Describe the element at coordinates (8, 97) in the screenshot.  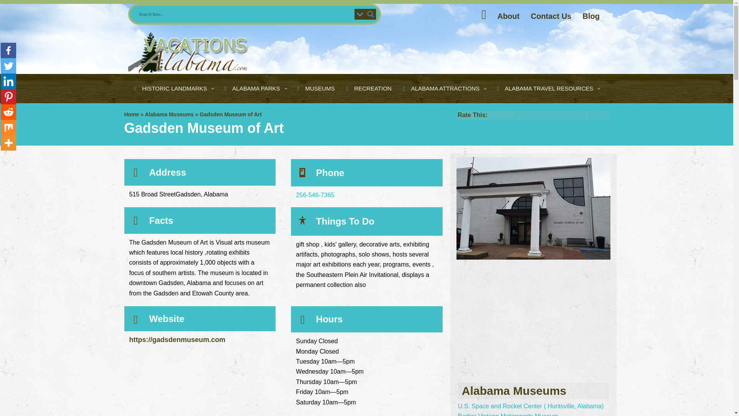
I see `Pinterest` at that location.